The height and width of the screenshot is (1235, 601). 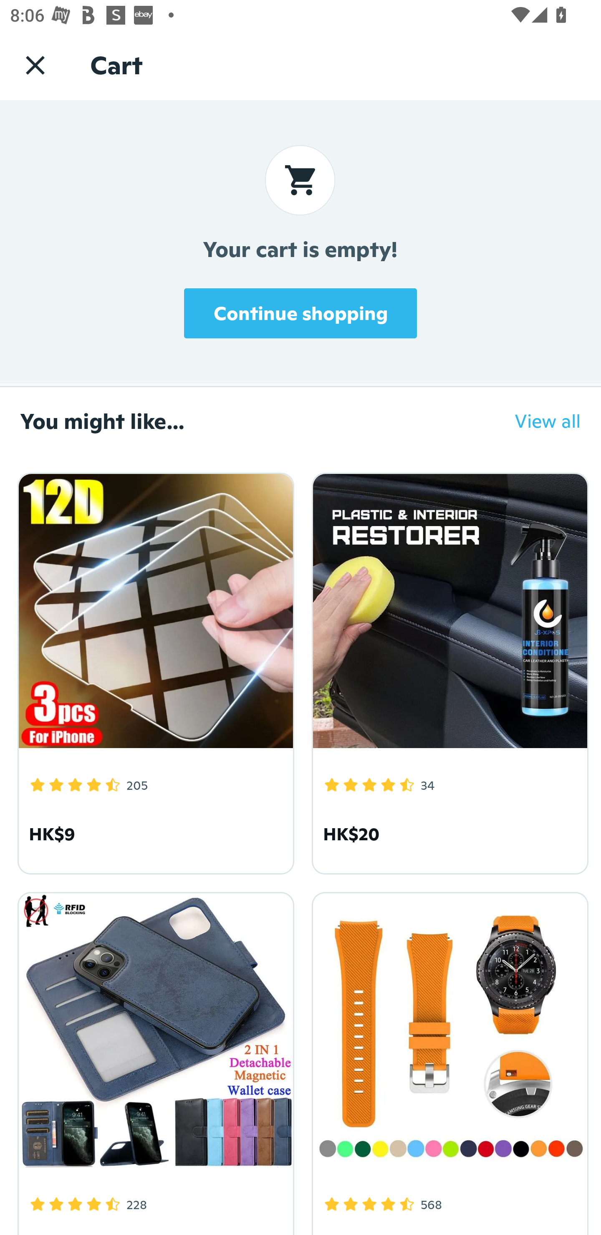 I want to click on 4.5 Star Rating 228, so click(x=154, y=1061).